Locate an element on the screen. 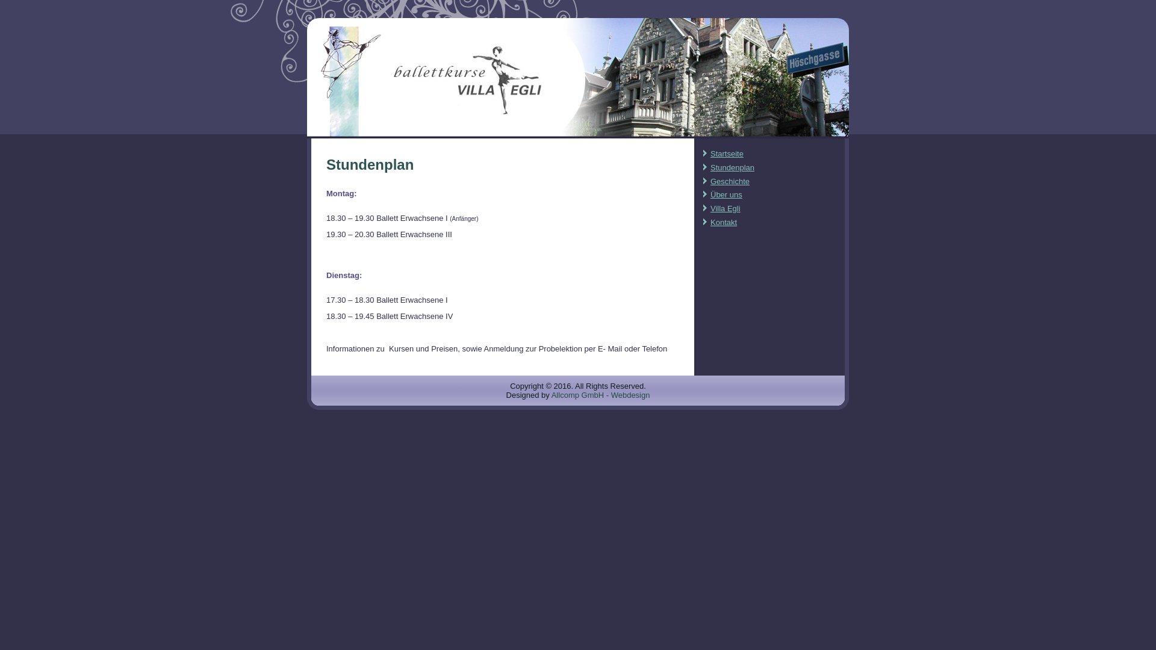 This screenshot has height=650, width=1156. Stundenplan is located at coordinates (732, 167).